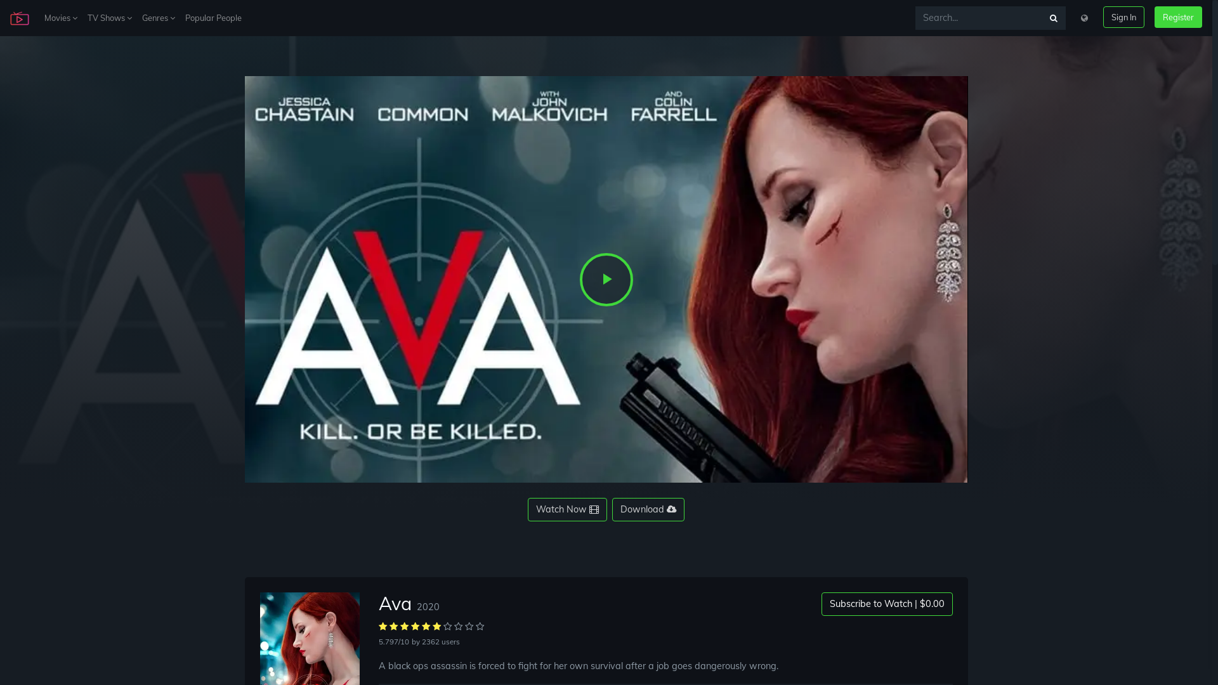 The height and width of the screenshot is (685, 1218). What do you see at coordinates (567, 510) in the screenshot?
I see `Watch Now` at bounding box center [567, 510].